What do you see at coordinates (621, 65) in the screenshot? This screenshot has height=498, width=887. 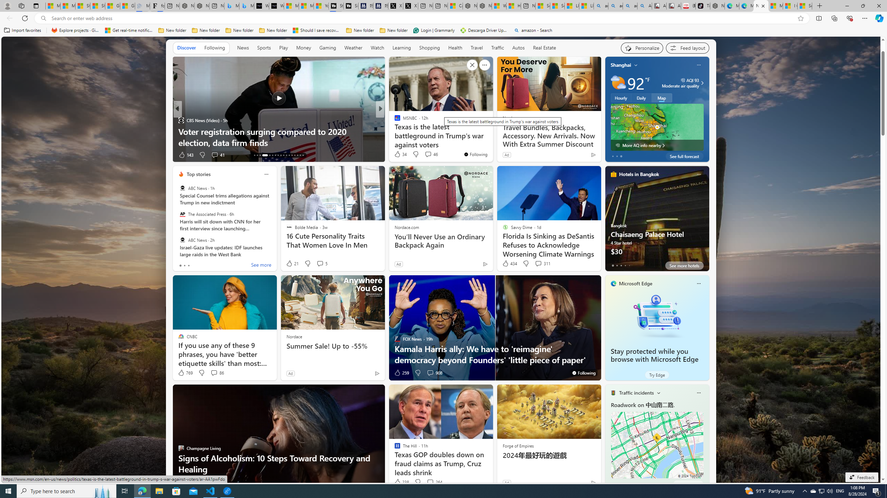 I see `Shanghai` at bounding box center [621, 65].